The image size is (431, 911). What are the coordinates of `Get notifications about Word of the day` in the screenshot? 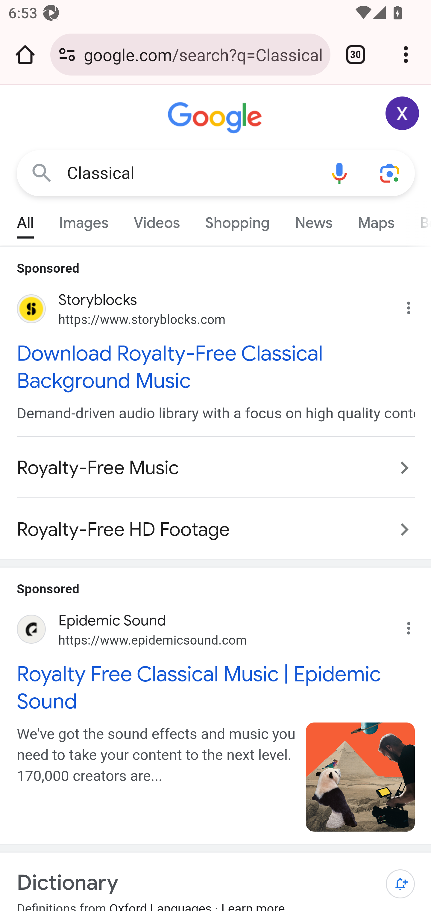 It's located at (400, 884).